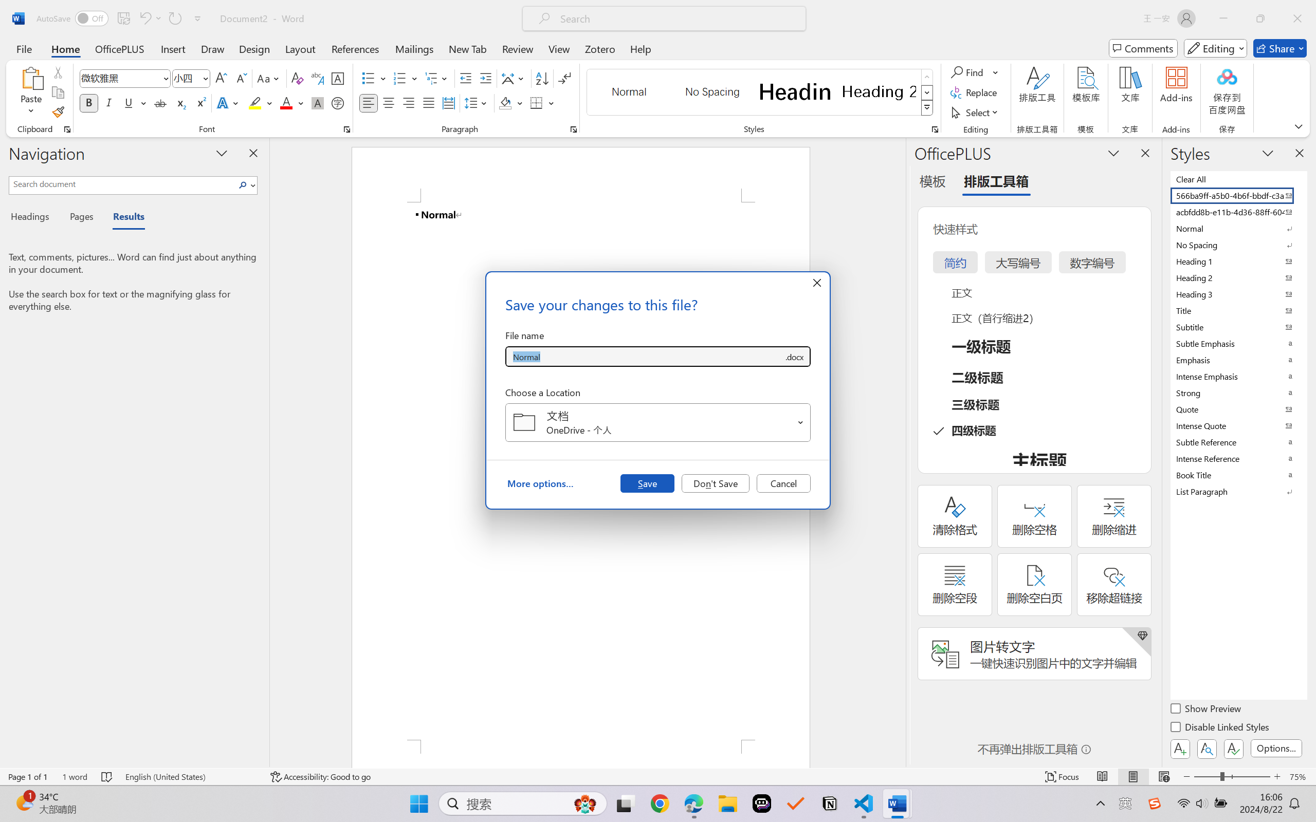 The width and height of the screenshot is (1316, 822). What do you see at coordinates (645, 357) in the screenshot?
I see `File name` at bounding box center [645, 357].